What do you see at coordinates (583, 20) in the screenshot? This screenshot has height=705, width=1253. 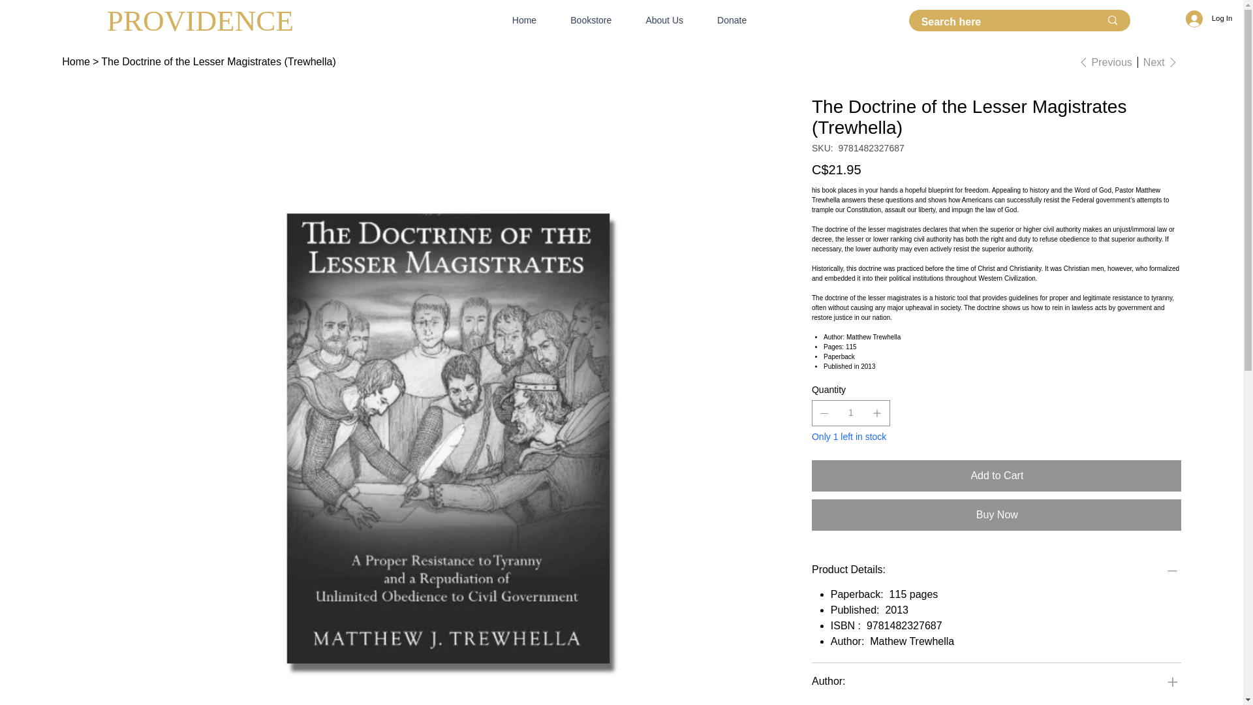 I see `Bookstore` at bounding box center [583, 20].